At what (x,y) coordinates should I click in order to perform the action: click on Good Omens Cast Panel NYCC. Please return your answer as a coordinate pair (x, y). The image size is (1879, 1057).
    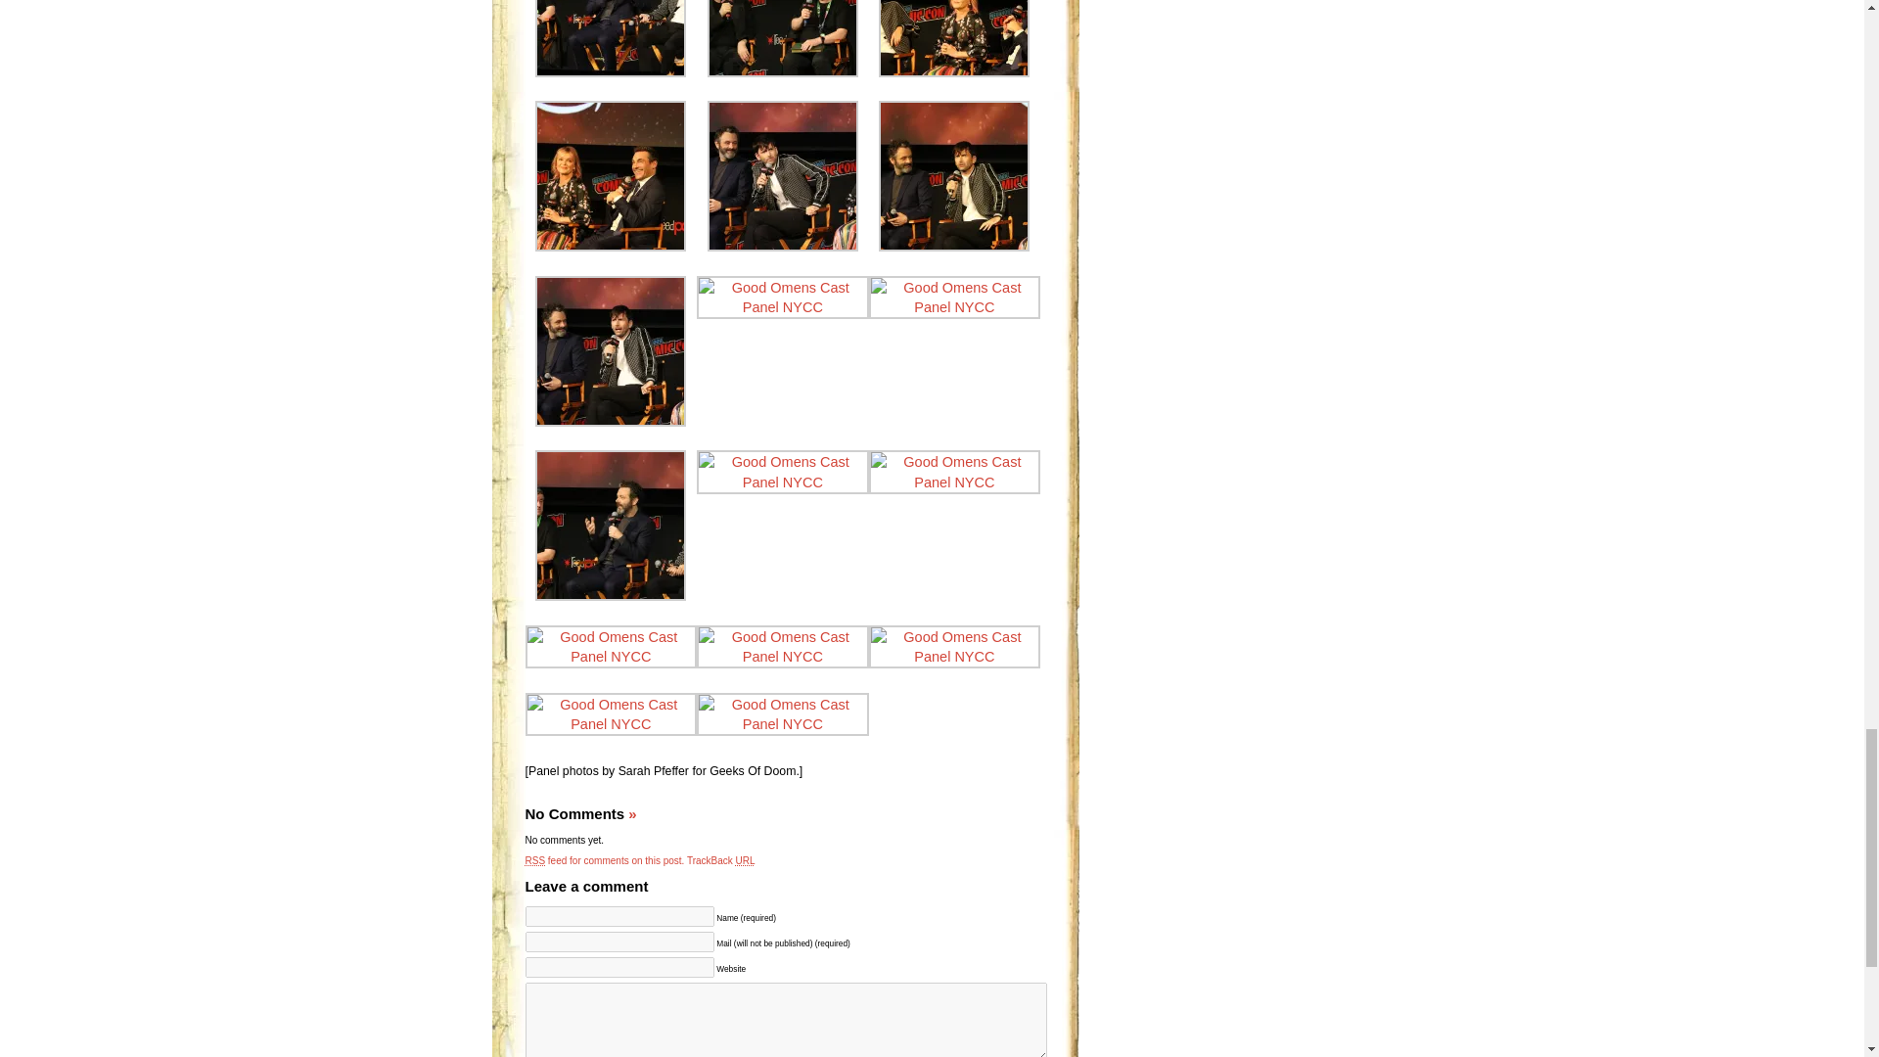
    Looking at the image, I should click on (611, 247).